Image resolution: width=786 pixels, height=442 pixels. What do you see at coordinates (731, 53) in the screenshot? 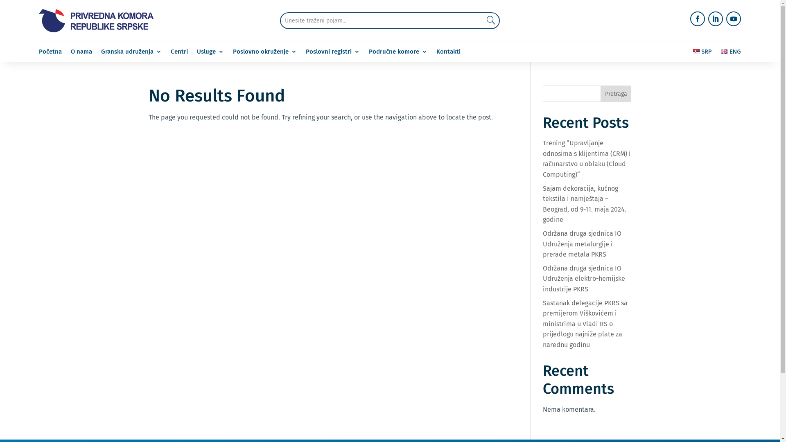
I see `ENG` at bounding box center [731, 53].